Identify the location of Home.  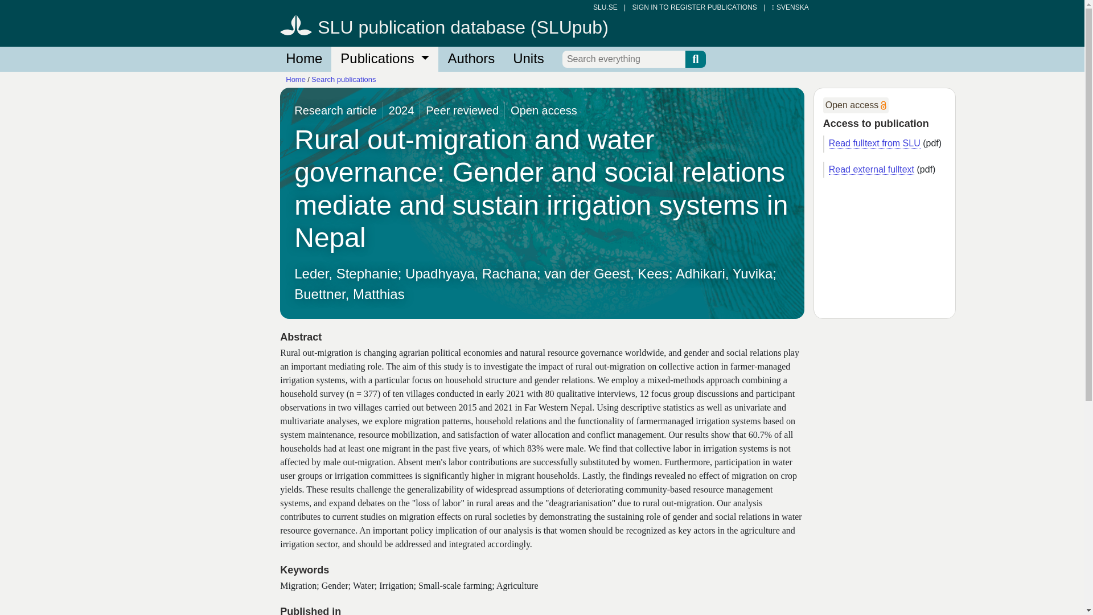
(303, 59).